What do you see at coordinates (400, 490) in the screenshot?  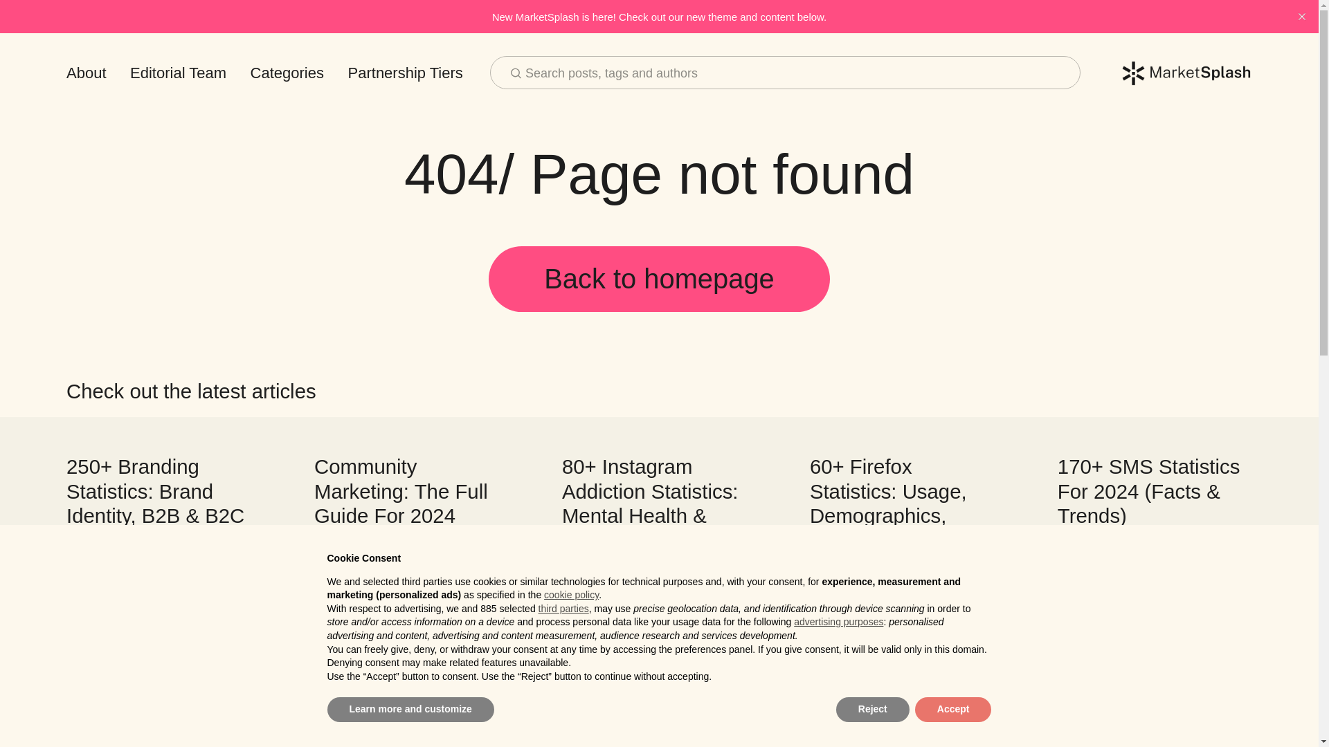 I see `Community Marketing: The Full Guide For 2024` at bounding box center [400, 490].